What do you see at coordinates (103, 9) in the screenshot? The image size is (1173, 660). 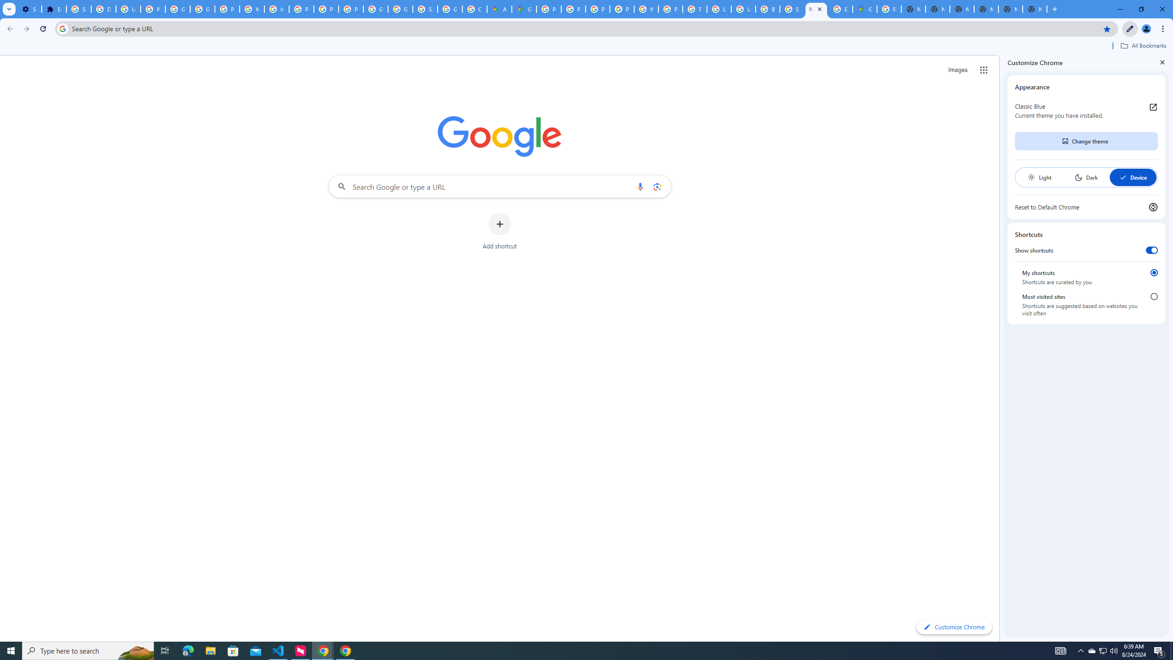 I see `Delete photos & videos - Computer - Google Photos Help` at bounding box center [103, 9].